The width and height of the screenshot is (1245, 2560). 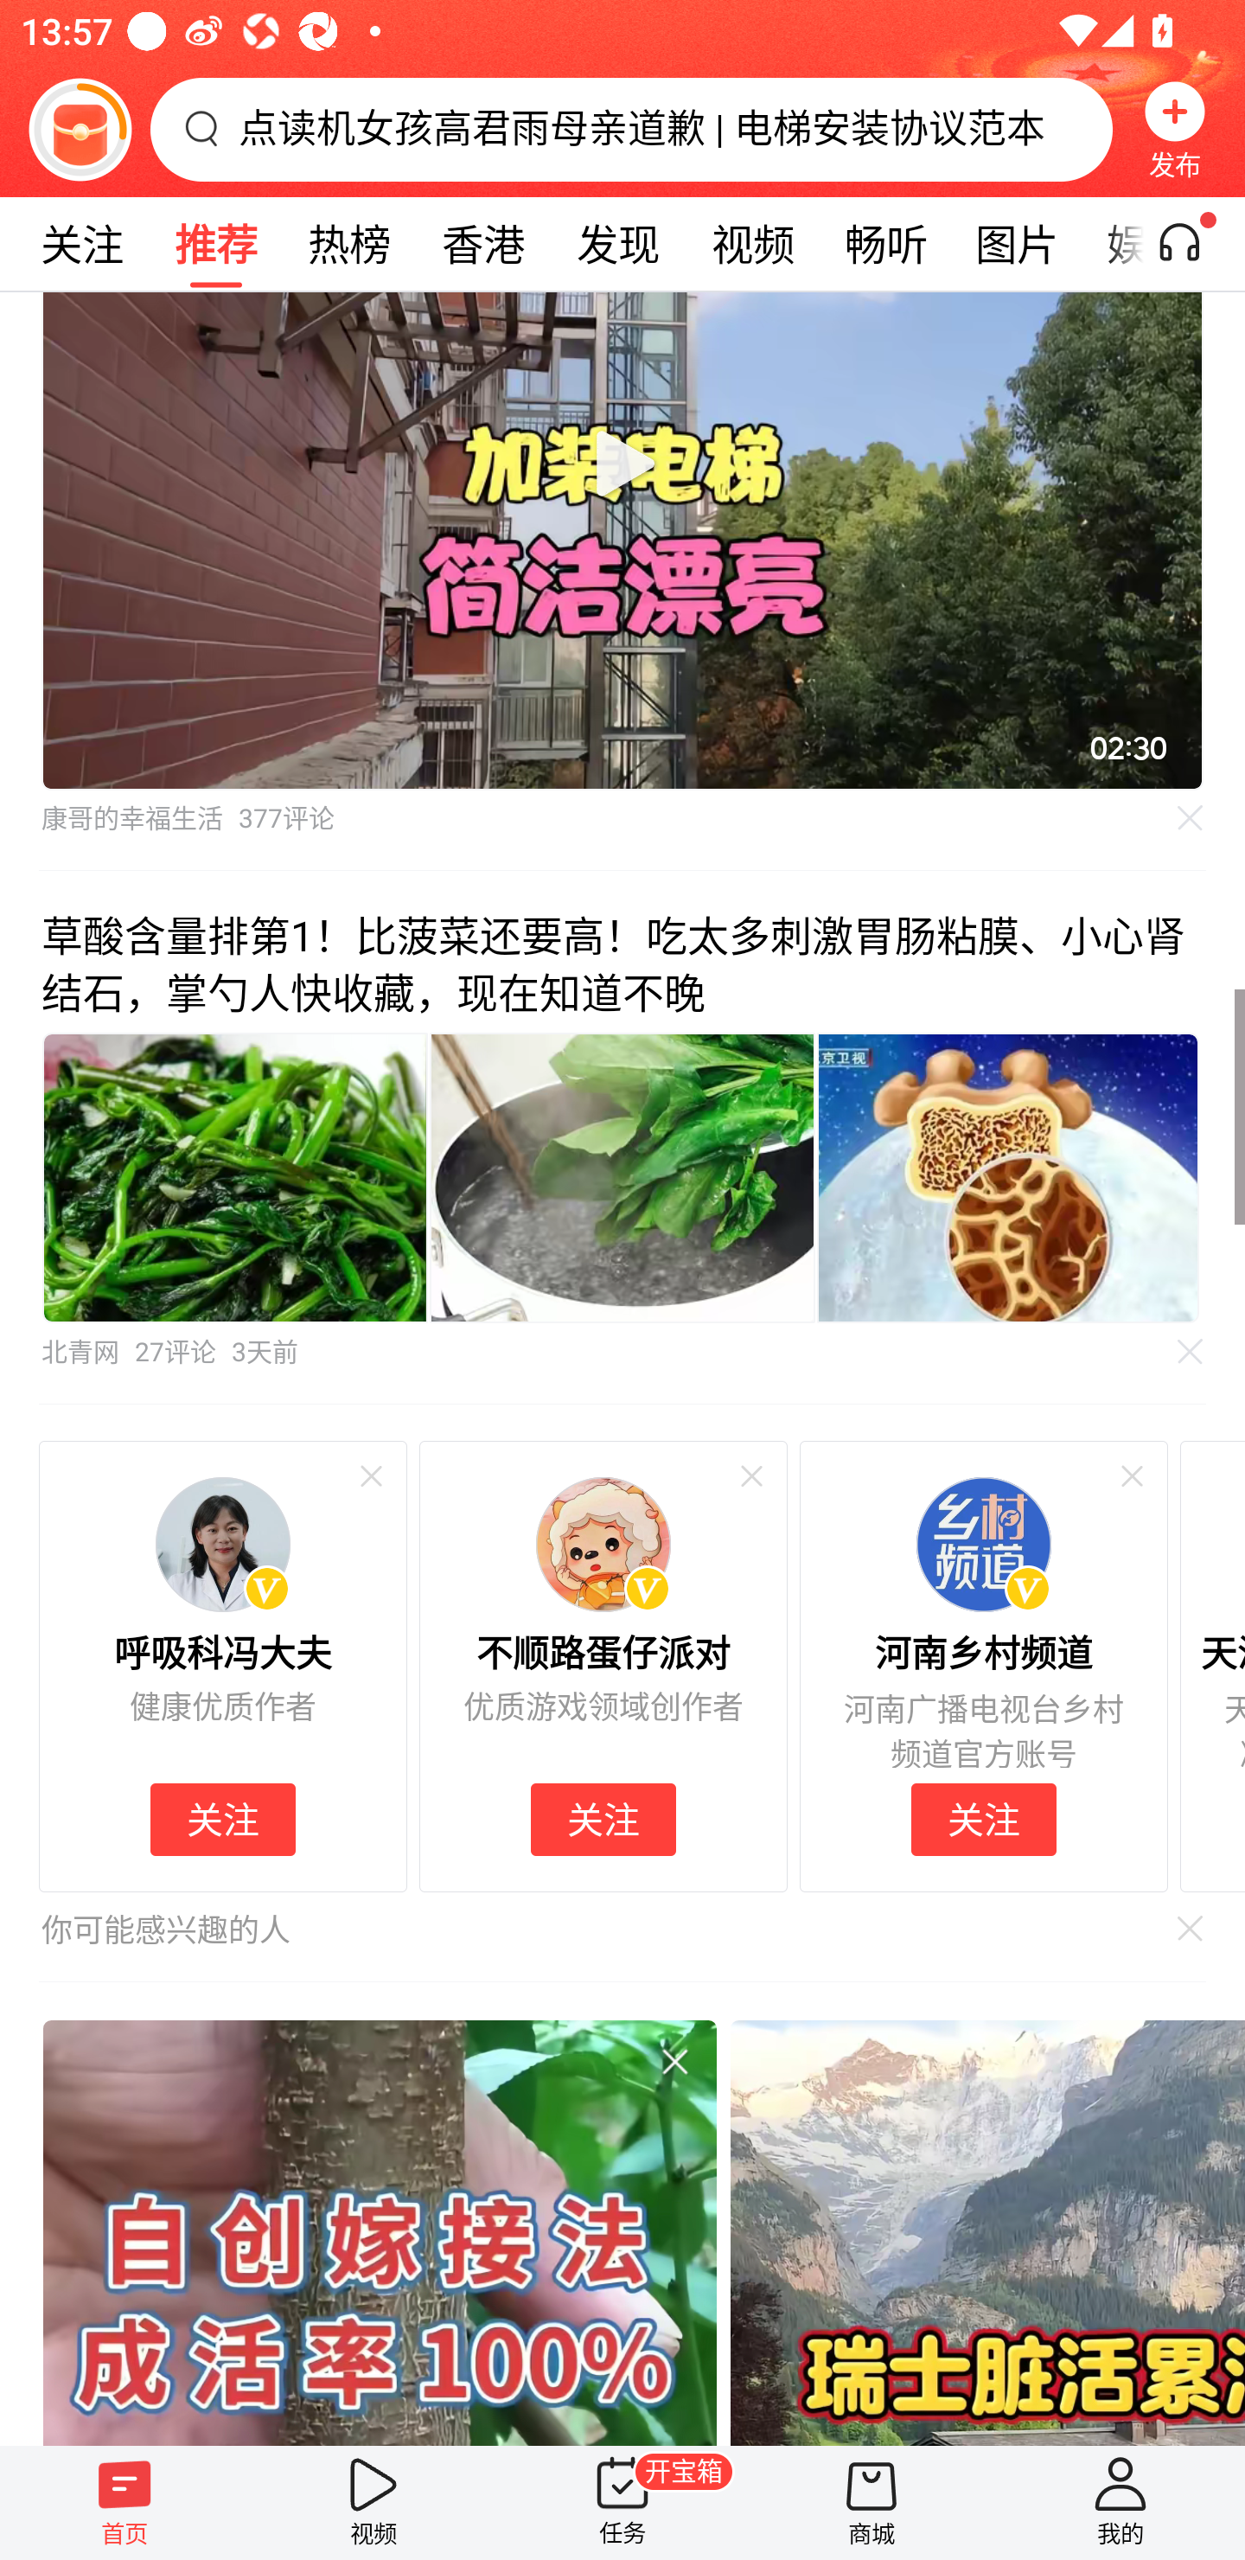 I want to click on 商城, so click(x=871, y=2502).